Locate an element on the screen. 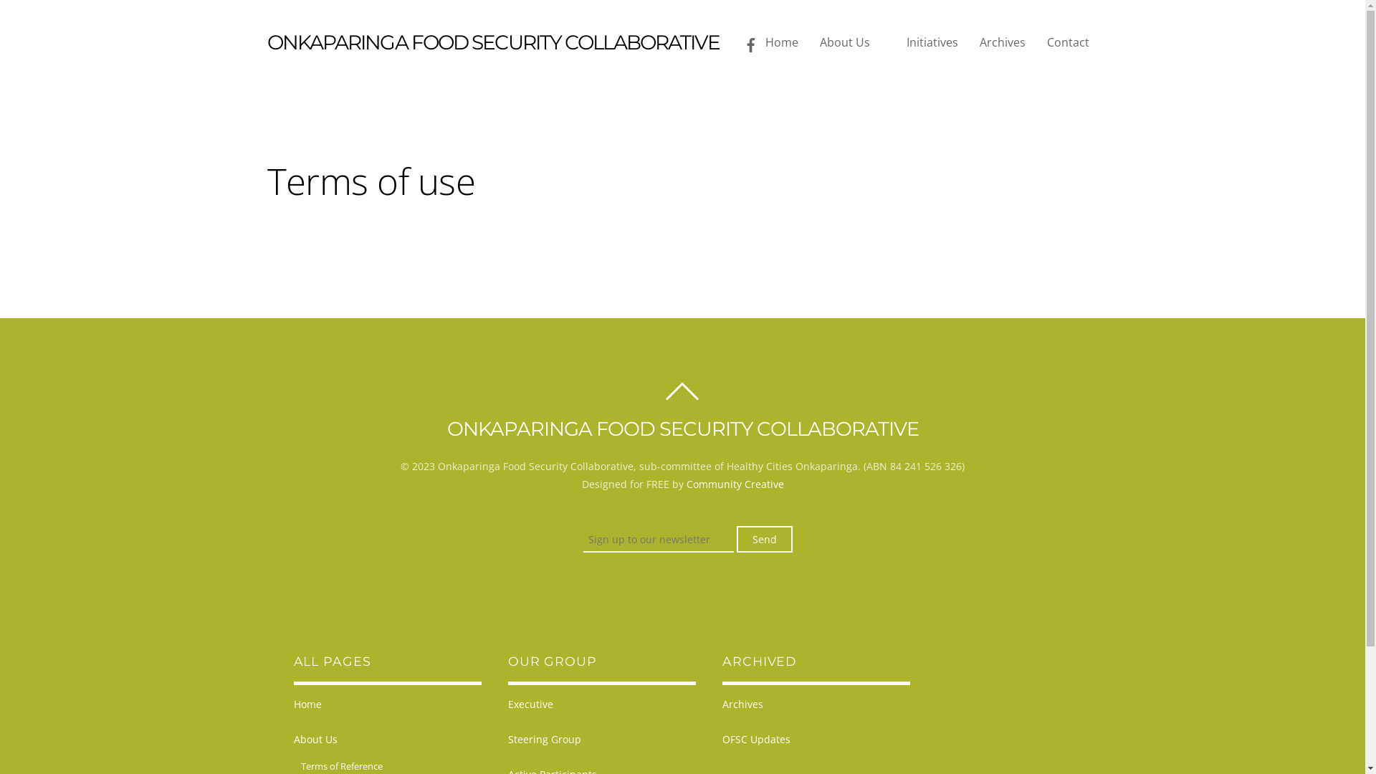 Image resolution: width=1376 pixels, height=774 pixels. Archives is located at coordinates (742, 704).